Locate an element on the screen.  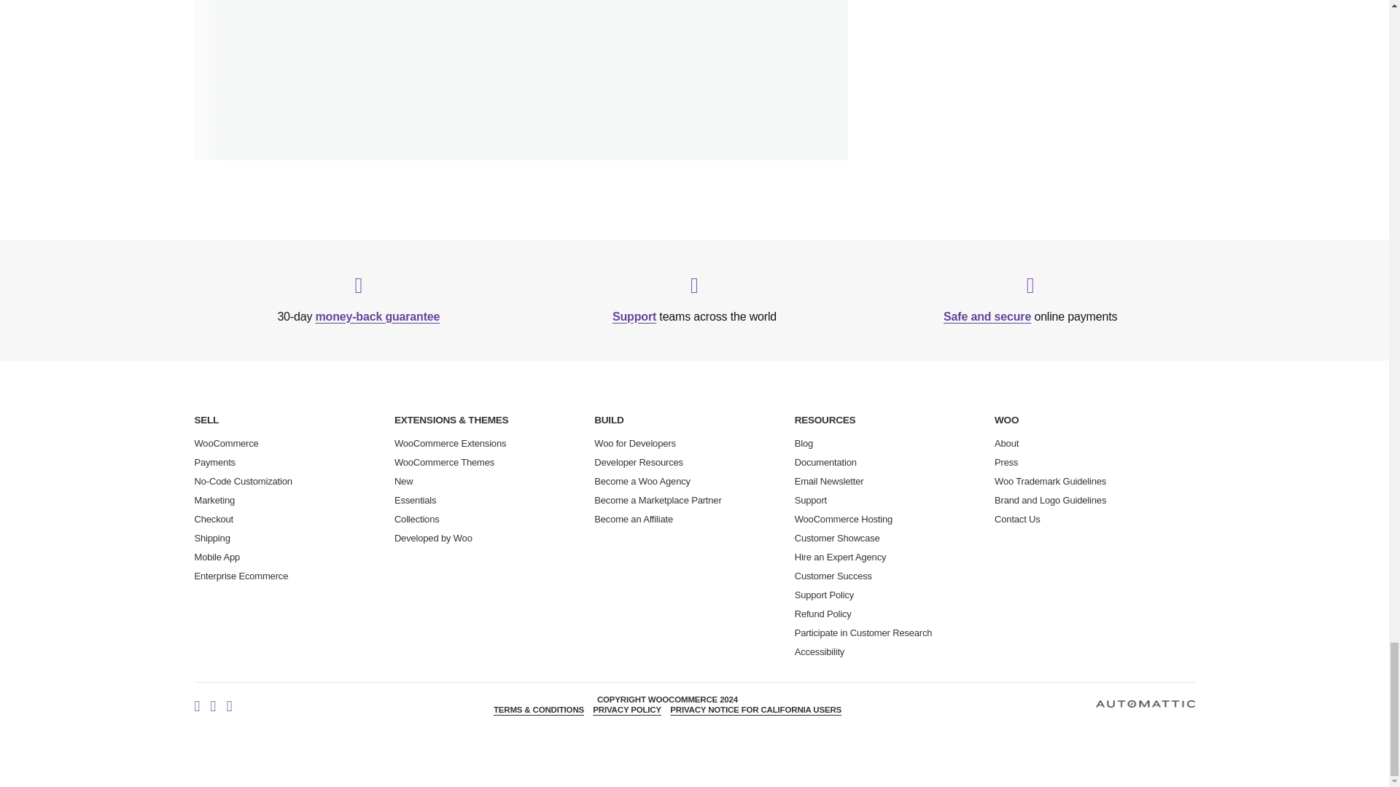
Marketing is located at coordinates (214, 500).